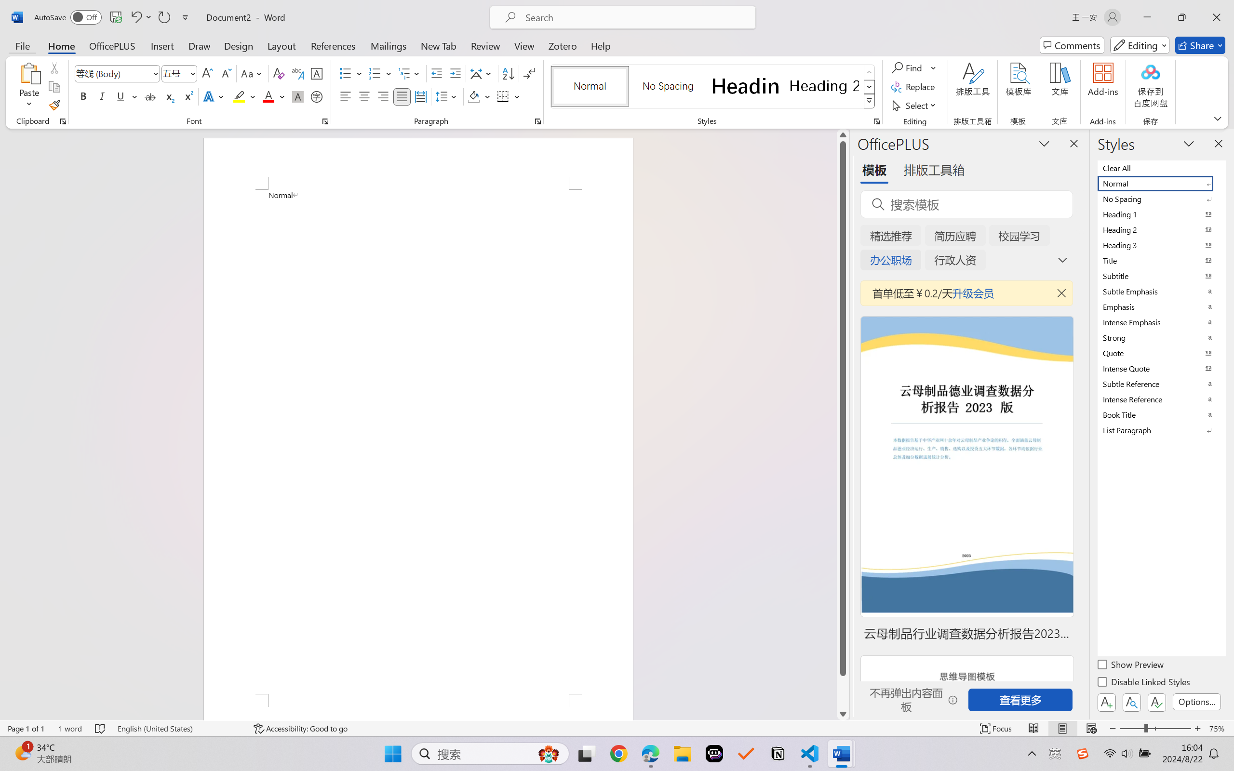 This screenshot has height=771, width=1234. I want to click on Restore Down, so click(1182, 17).